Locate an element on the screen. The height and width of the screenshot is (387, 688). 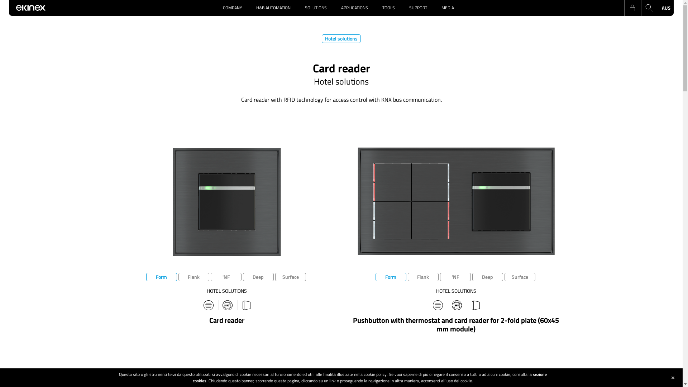
COMPANY is located at coordinates (232, 8).